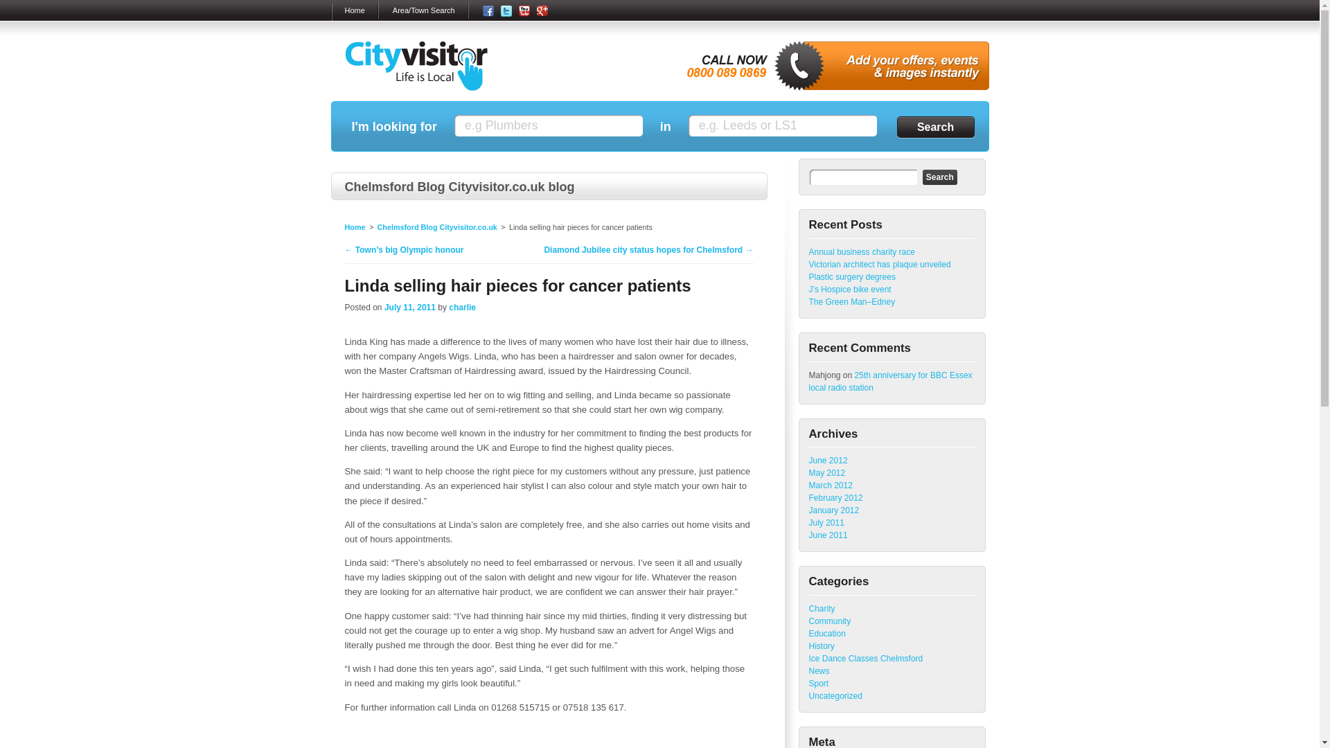  Describe the element at coordinates (463, 308) in the screenshot. I see `View all posts by charlie` at that location.